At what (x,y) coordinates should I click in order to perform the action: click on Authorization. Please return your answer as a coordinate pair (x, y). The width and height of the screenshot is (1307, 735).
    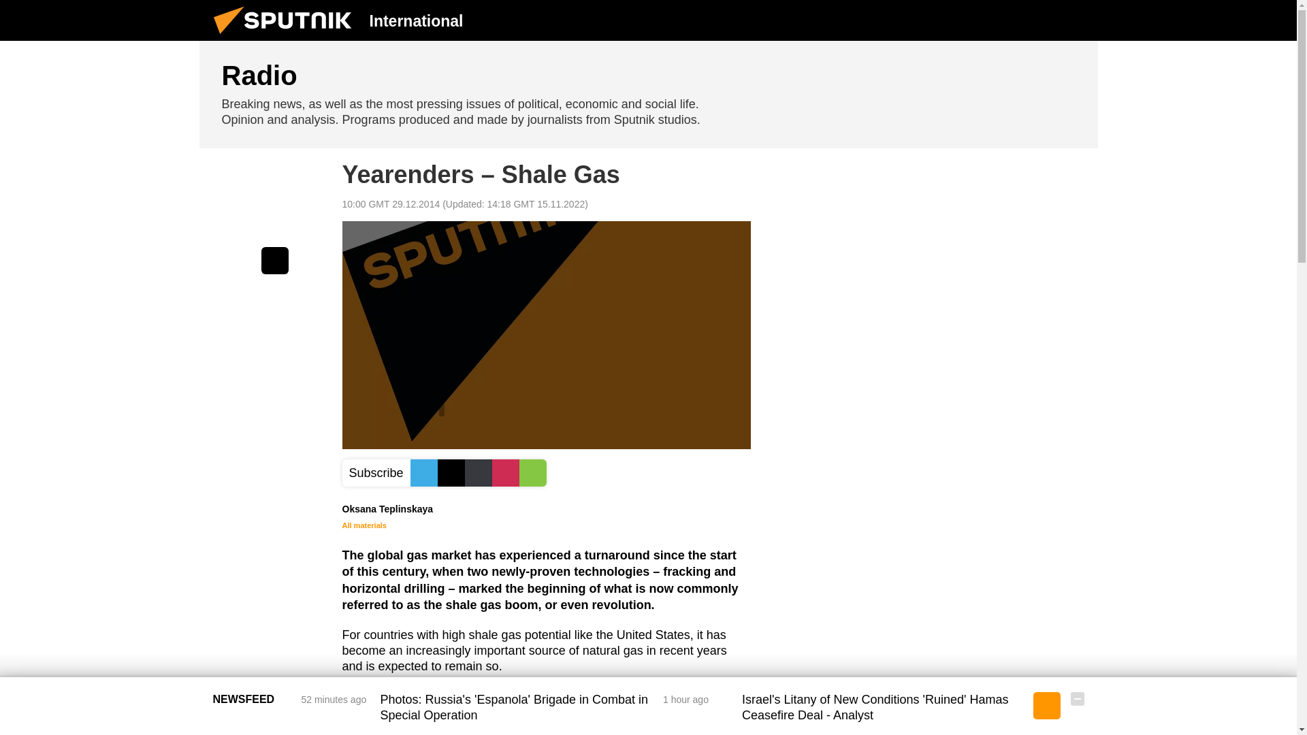
    Looking at the image, I should click on (1008, 20).